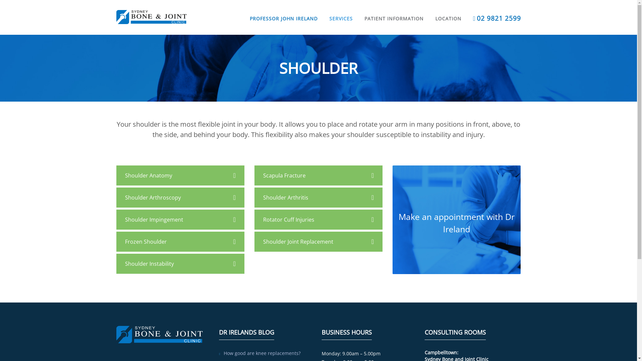  What do you see at coordinates (181, 263) in the screenshot?
I see `Shoulder Instability` at bounding box center [181, 263].